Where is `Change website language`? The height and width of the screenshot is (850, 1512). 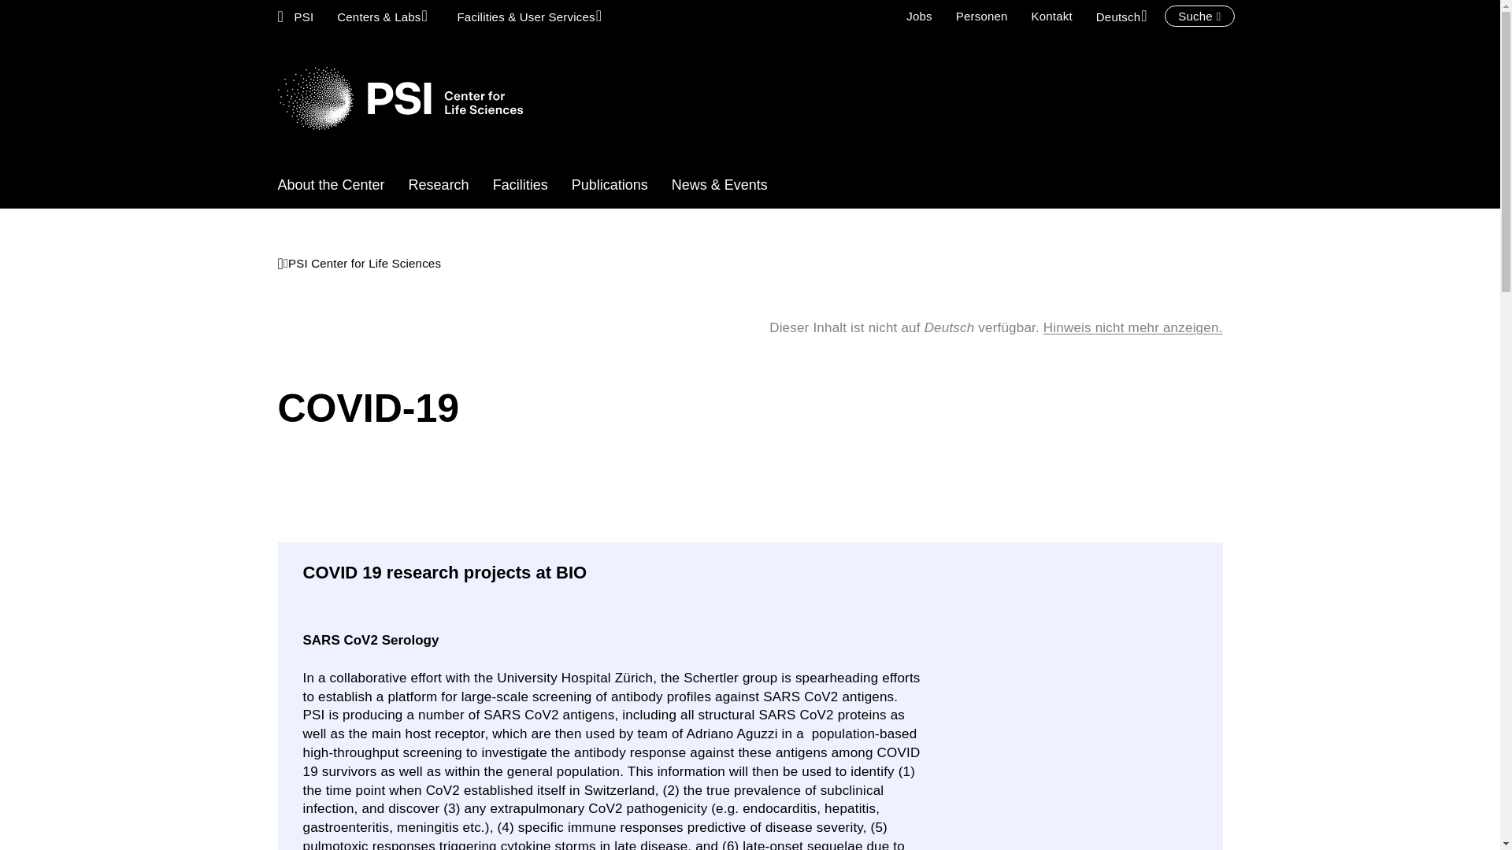 Change website language is located at coordinates (1124, 16).